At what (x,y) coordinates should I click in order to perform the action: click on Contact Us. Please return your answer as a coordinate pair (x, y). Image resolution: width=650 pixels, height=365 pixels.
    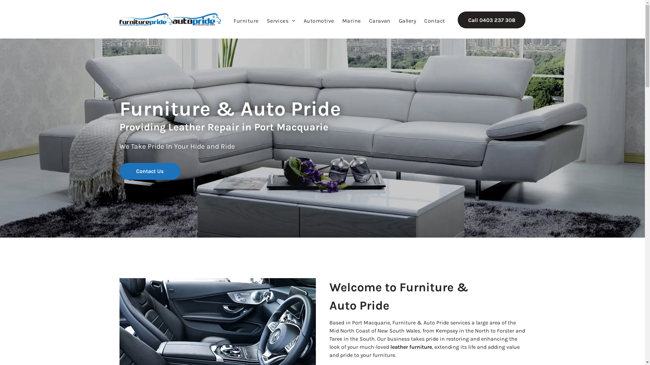
    Looking at the image, I should click on (150, 171).